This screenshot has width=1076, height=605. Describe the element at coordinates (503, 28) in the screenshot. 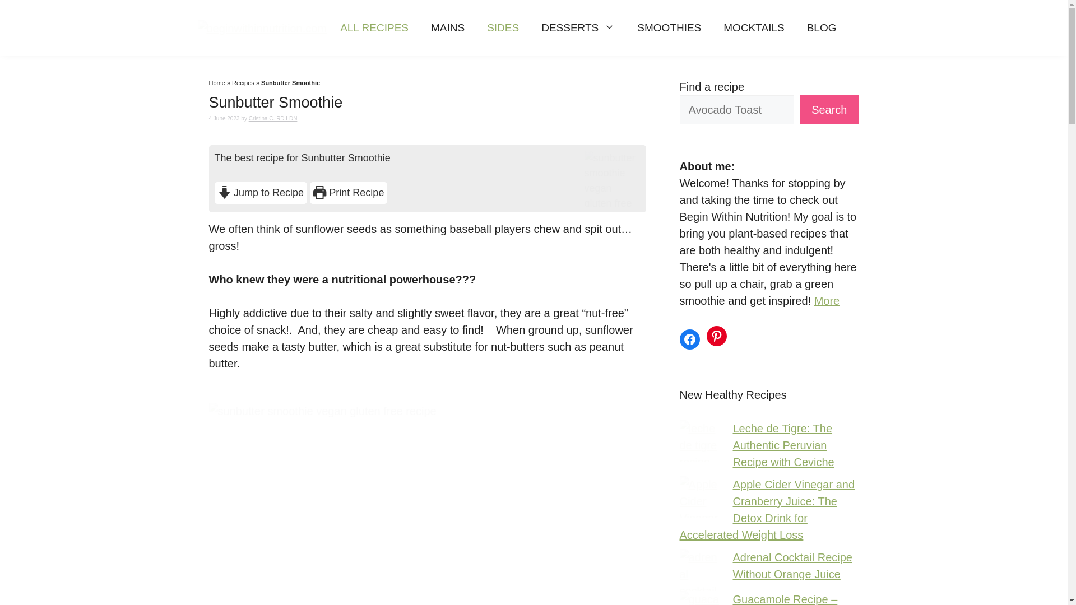

I see `SIDES` at that location.